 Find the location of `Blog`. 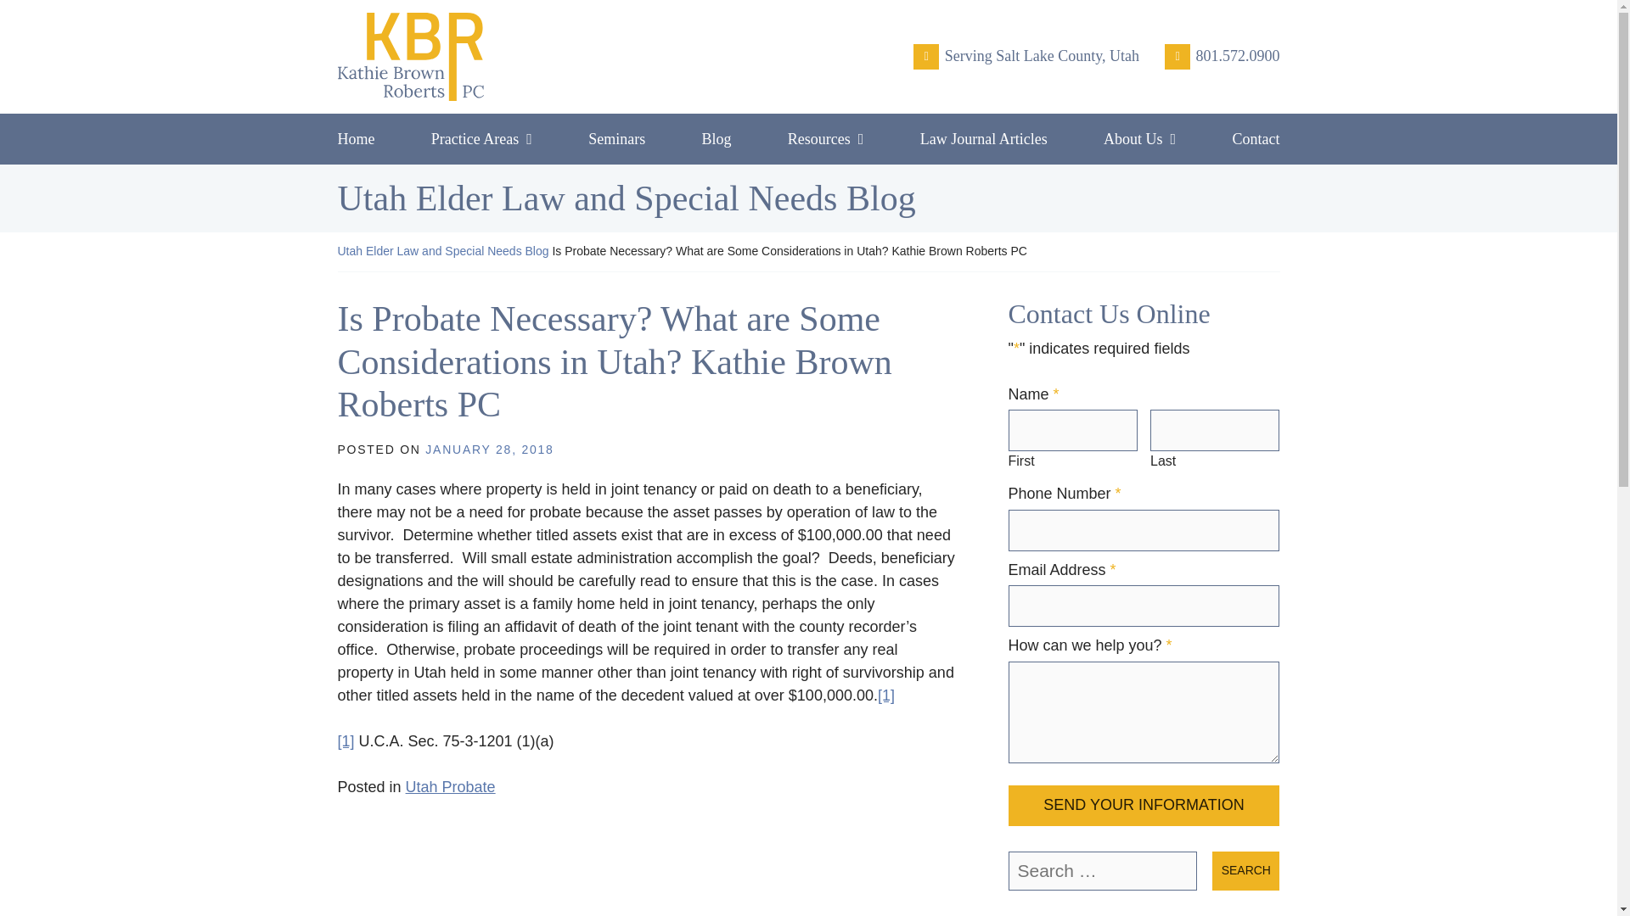

Blog is located at coordinates (715, 139).